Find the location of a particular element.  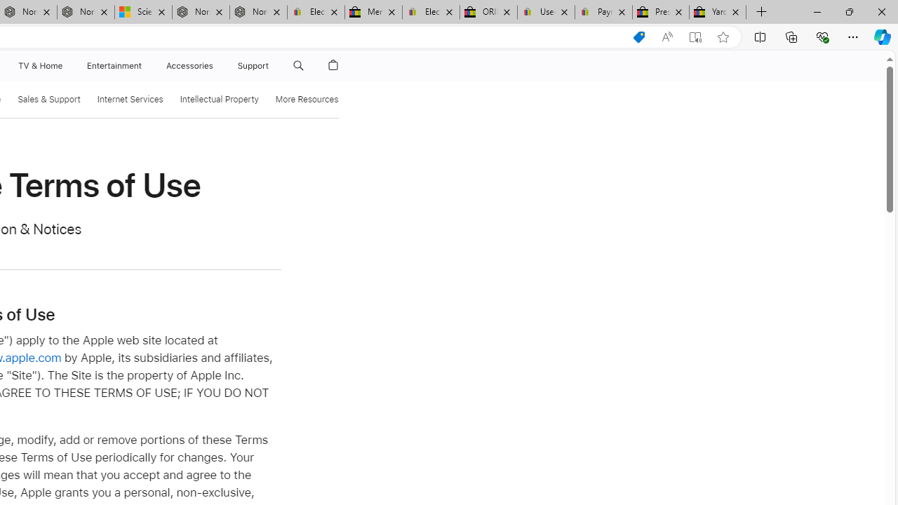

Class: globalnav-submenu-trigger-item is located at coordinates (272, 66).